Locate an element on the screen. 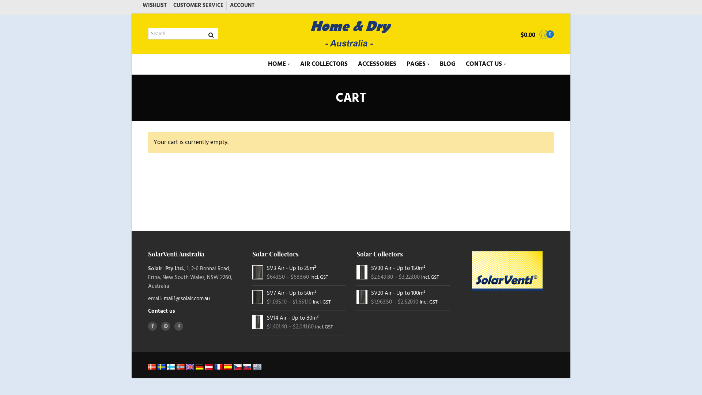 Image resolution: width=702 pixels, height=395 pixels. Norge is located at coordinates (181, 367).